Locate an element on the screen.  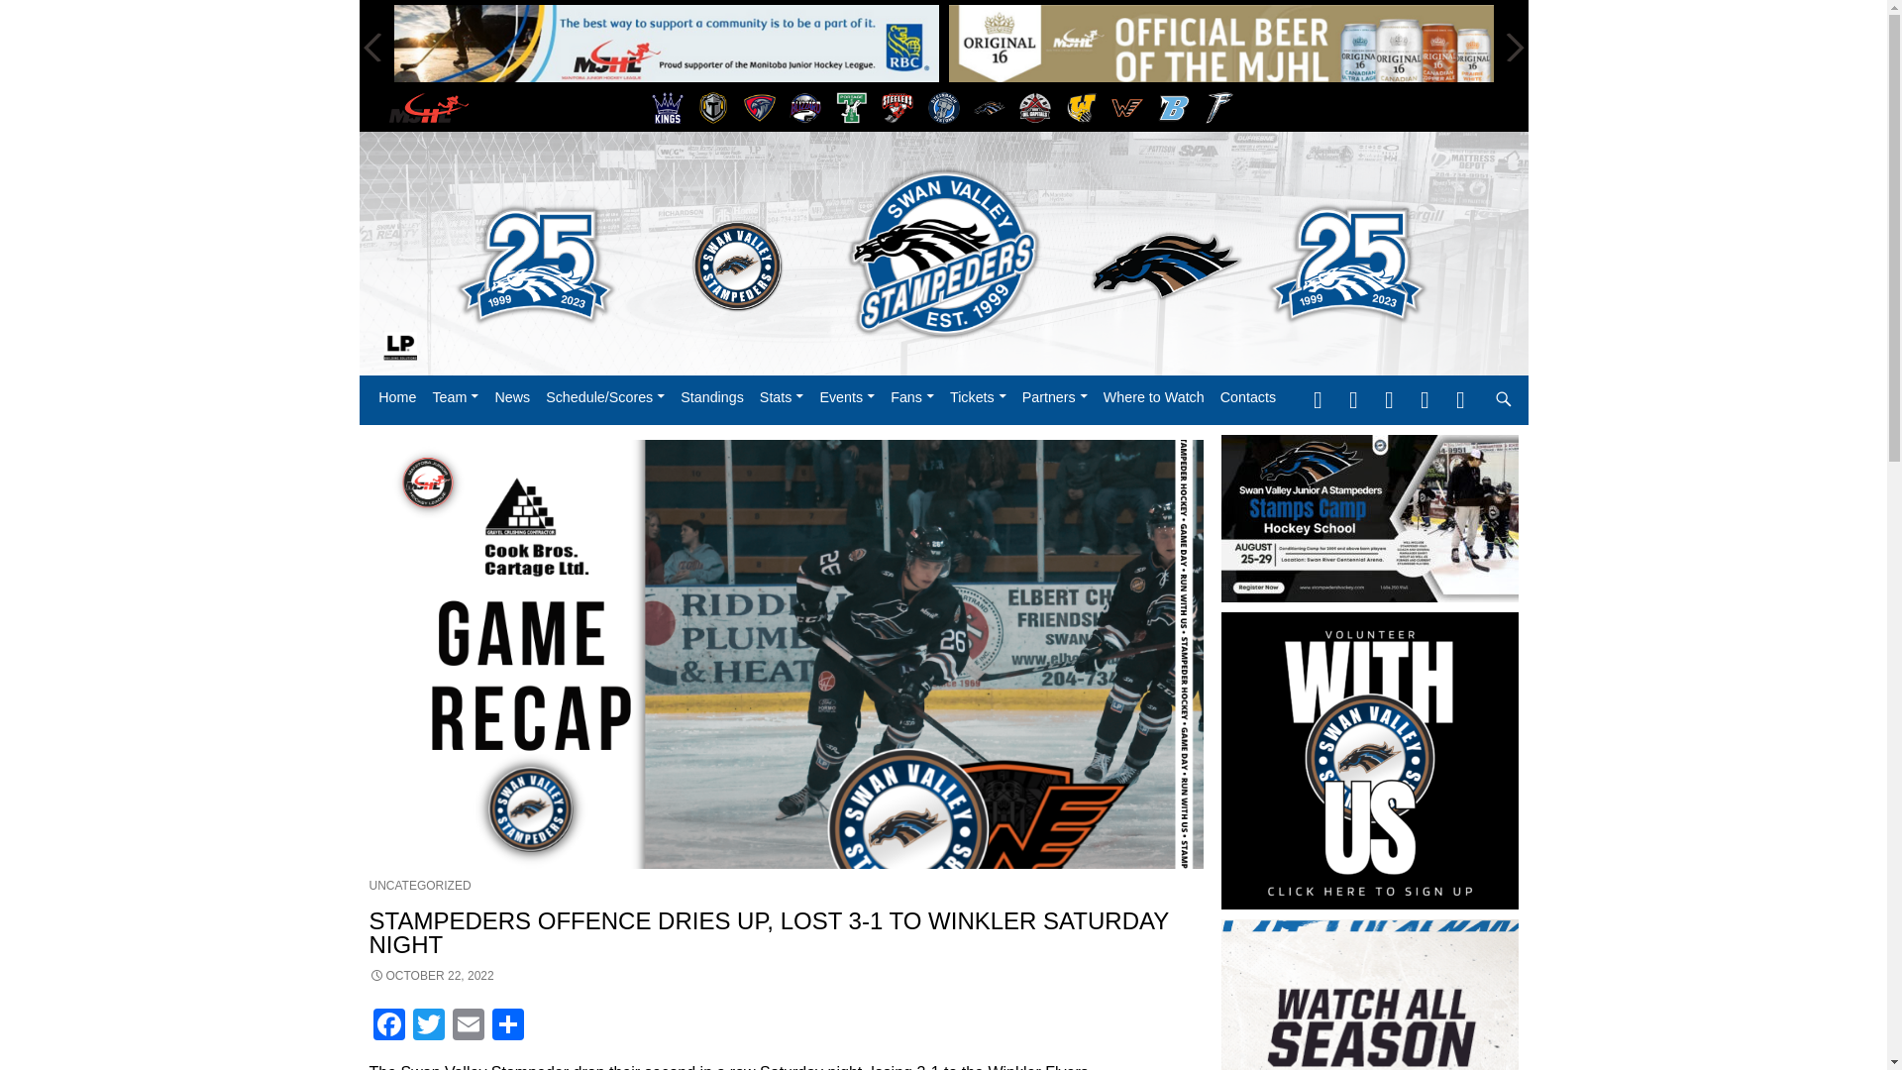
NEXT is located at coordinates (1512, 48).